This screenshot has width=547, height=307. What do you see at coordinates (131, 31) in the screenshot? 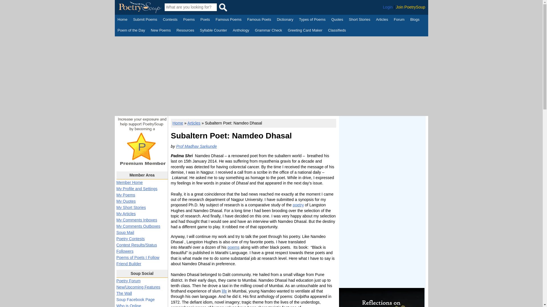
I see `Poem of the Day` at bounding box center [131, 31].